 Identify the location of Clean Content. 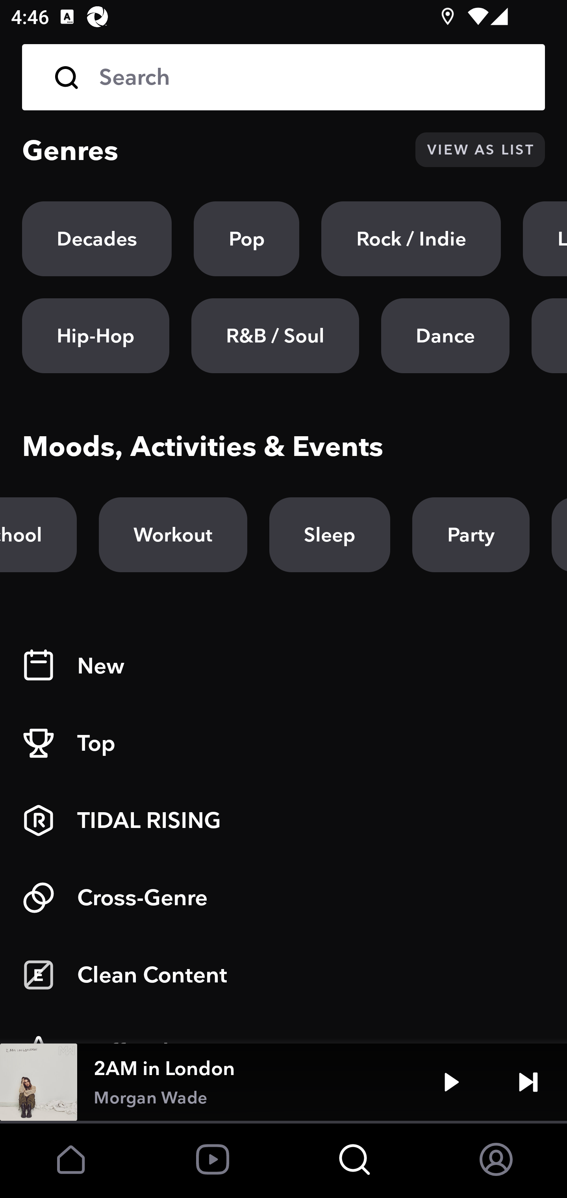
(283, 975).